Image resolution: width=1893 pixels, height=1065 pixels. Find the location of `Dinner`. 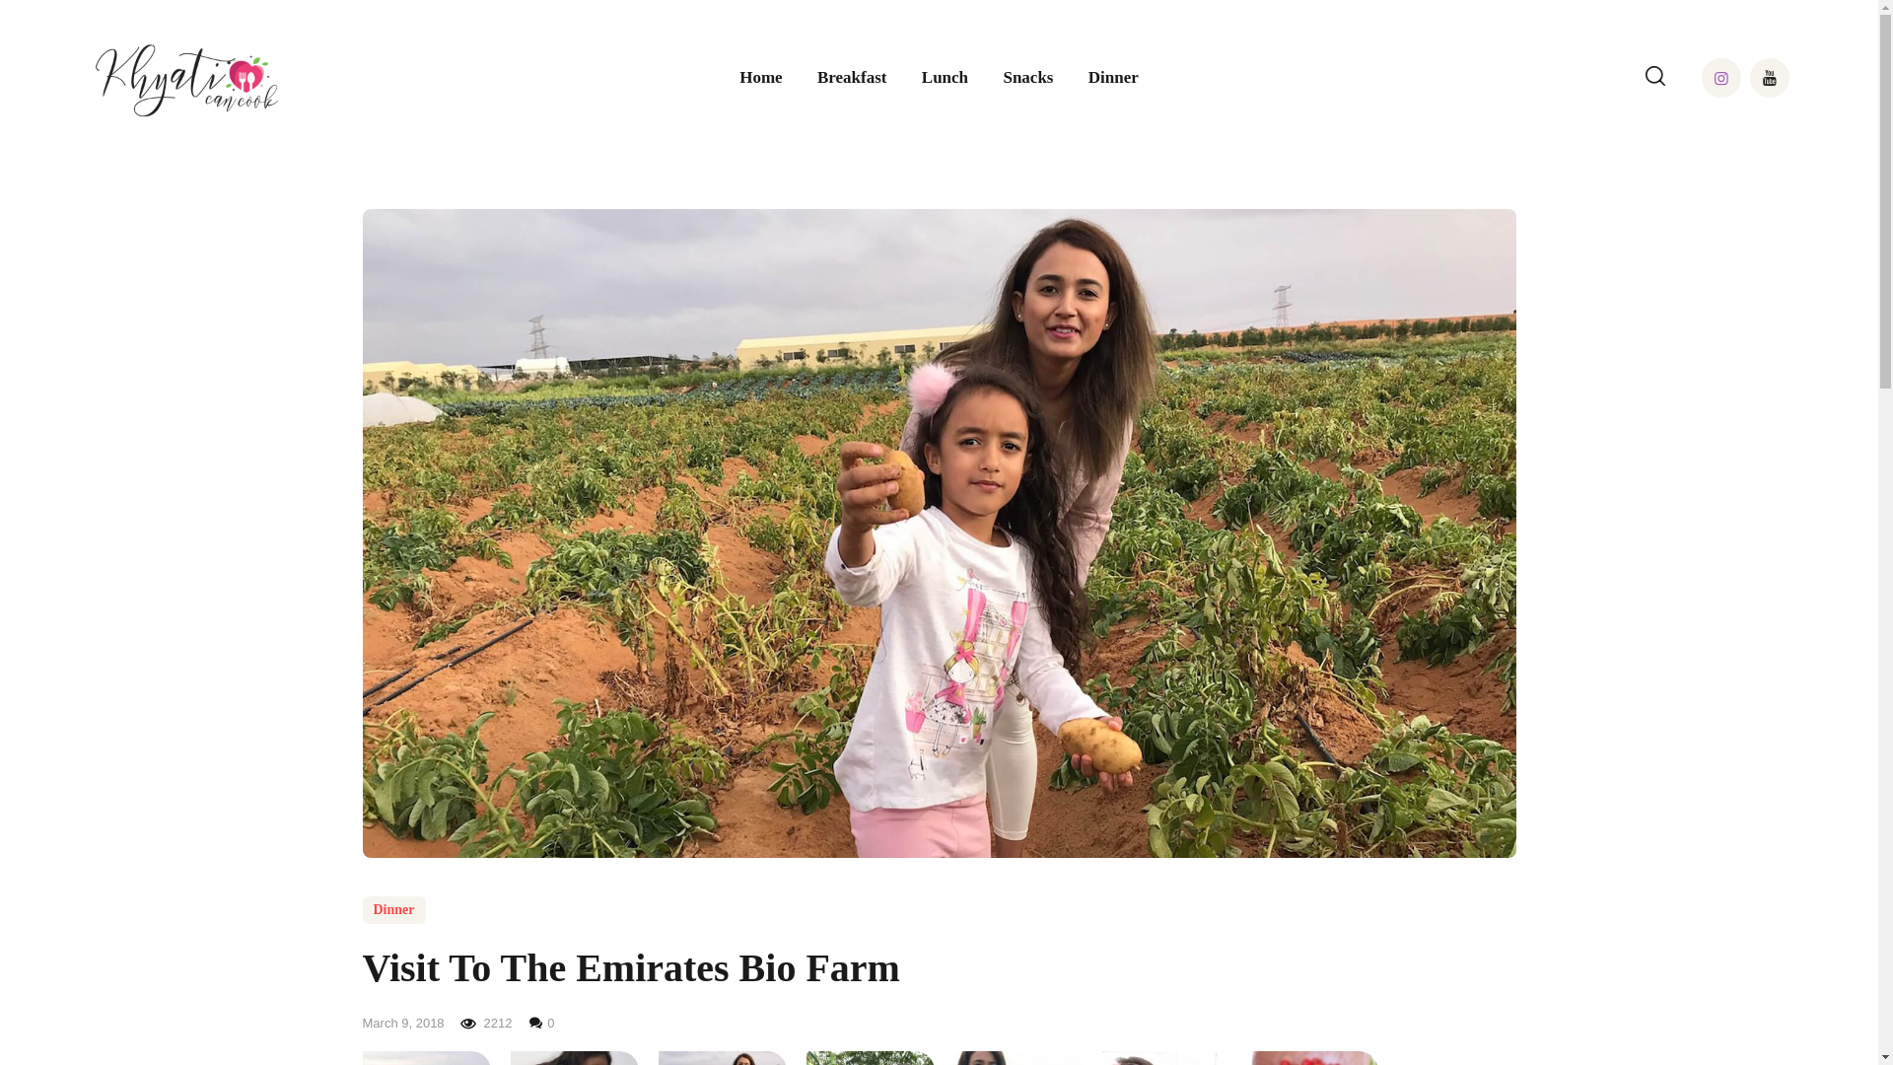

Dinner is located at coordinates (1112, 79).